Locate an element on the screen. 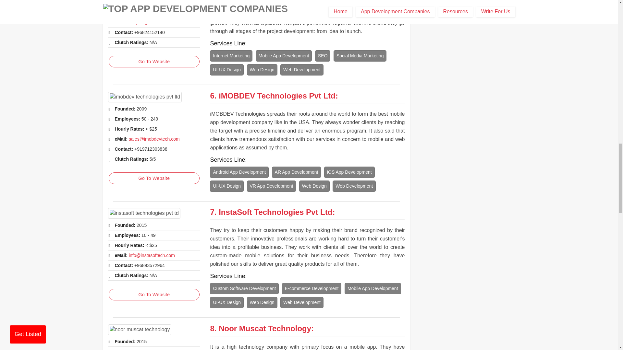 The width and height of the screenshot is (623, 350). Go To Website is located at coordinates (154, 178).